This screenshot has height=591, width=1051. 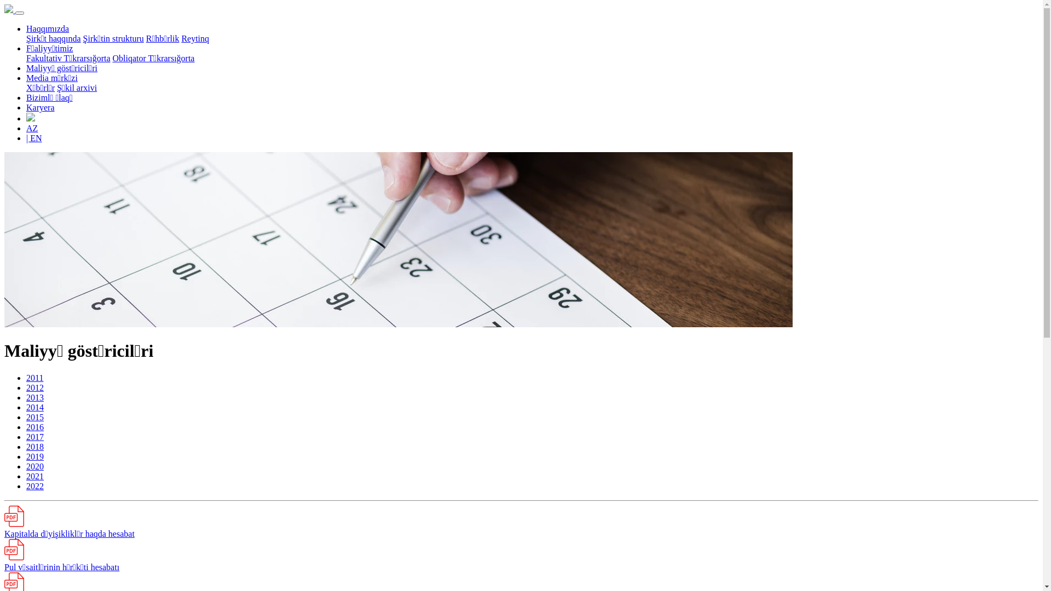 What do you see at coordinates (35, 437) in the screenshot?
I see `2017` at bounding box center [35, 437].